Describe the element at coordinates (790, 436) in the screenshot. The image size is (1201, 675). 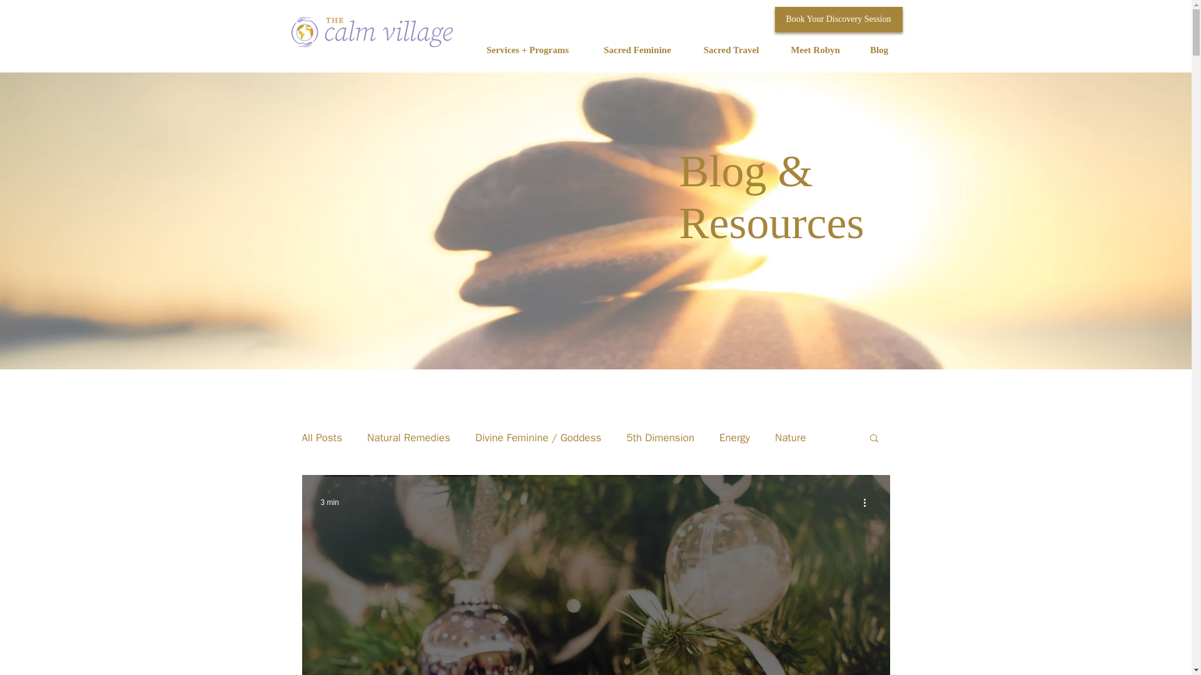
I see `Nature` at that location.